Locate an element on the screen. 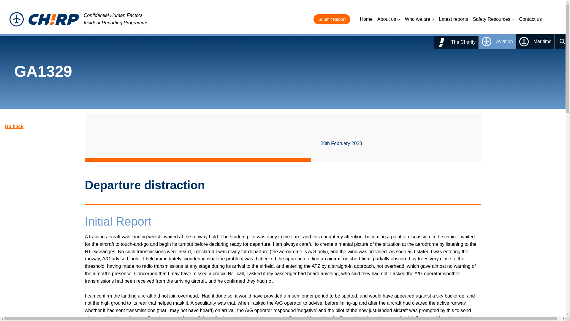 Image resolution: width=570 pixels, height=321 pixels. About us is located at coordinates (389, 19).